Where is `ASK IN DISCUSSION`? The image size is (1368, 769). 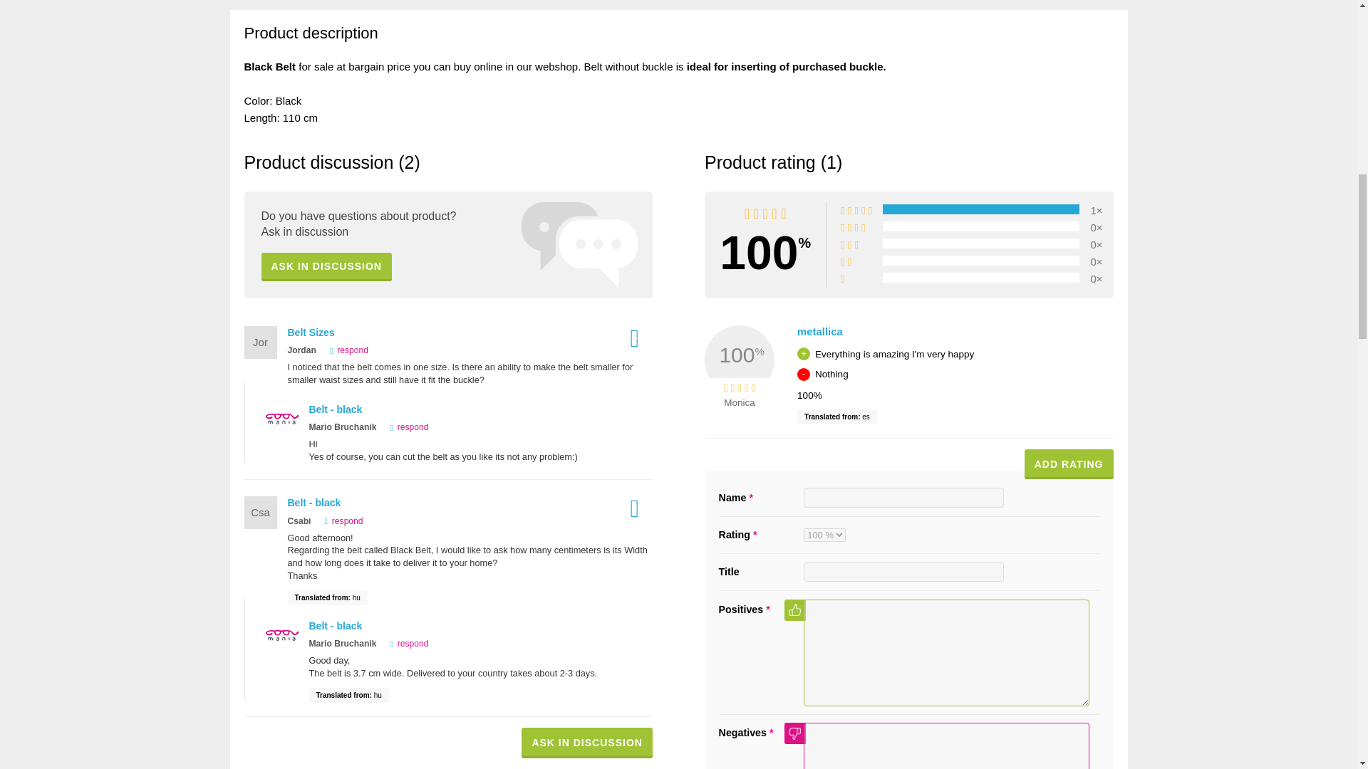
ASK IN DISCUSSION is located at coordinates (586, 742).